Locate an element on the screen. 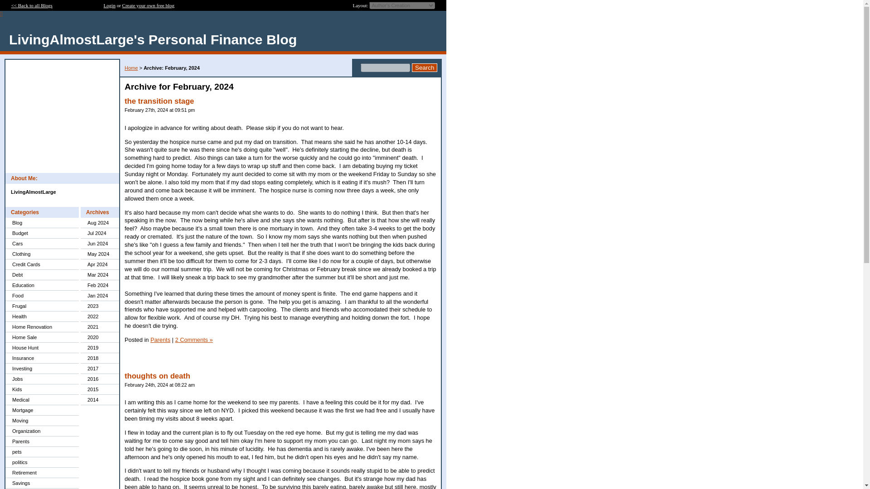 This screenshot has width=870, height=489. Aug 2024 is located at coordinates (100, 223).